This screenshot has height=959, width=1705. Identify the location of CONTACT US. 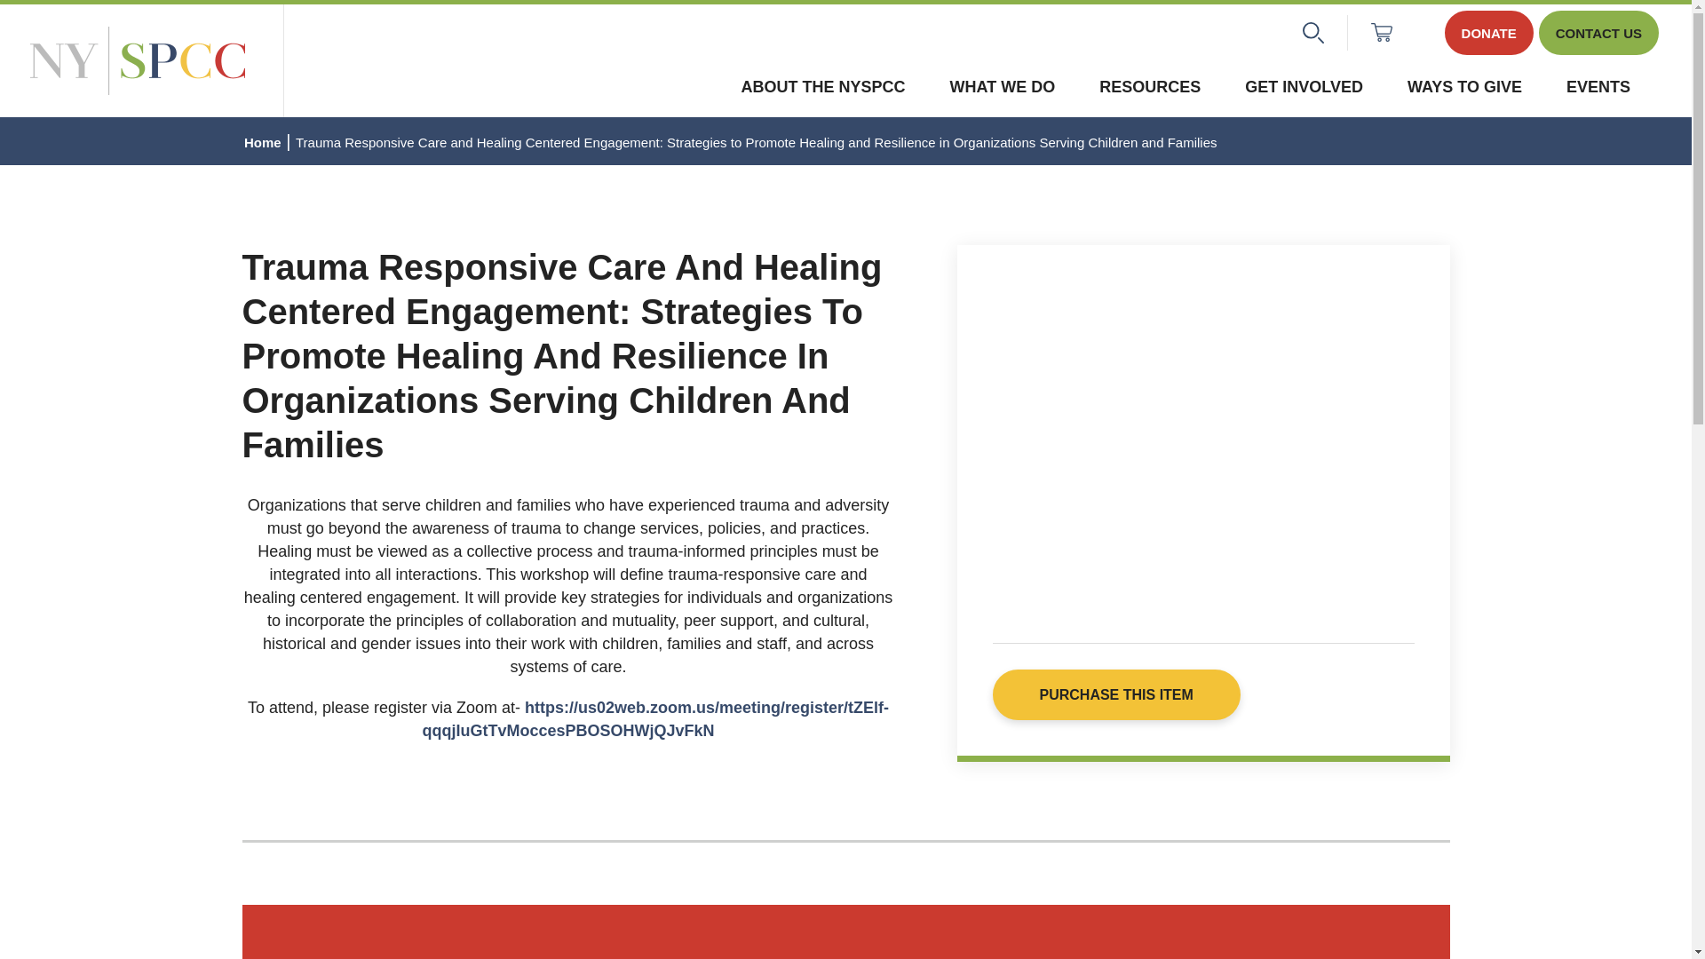
(1598, 32).